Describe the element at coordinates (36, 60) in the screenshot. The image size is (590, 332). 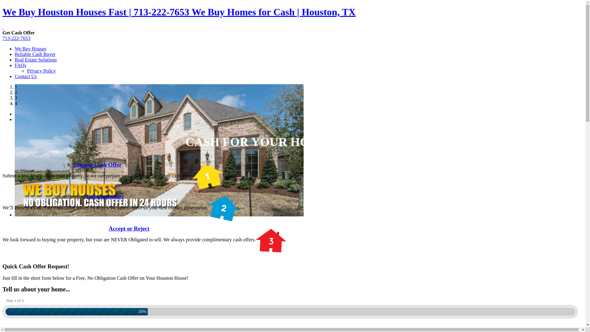
I see `Real Estate Solutions` at that location.